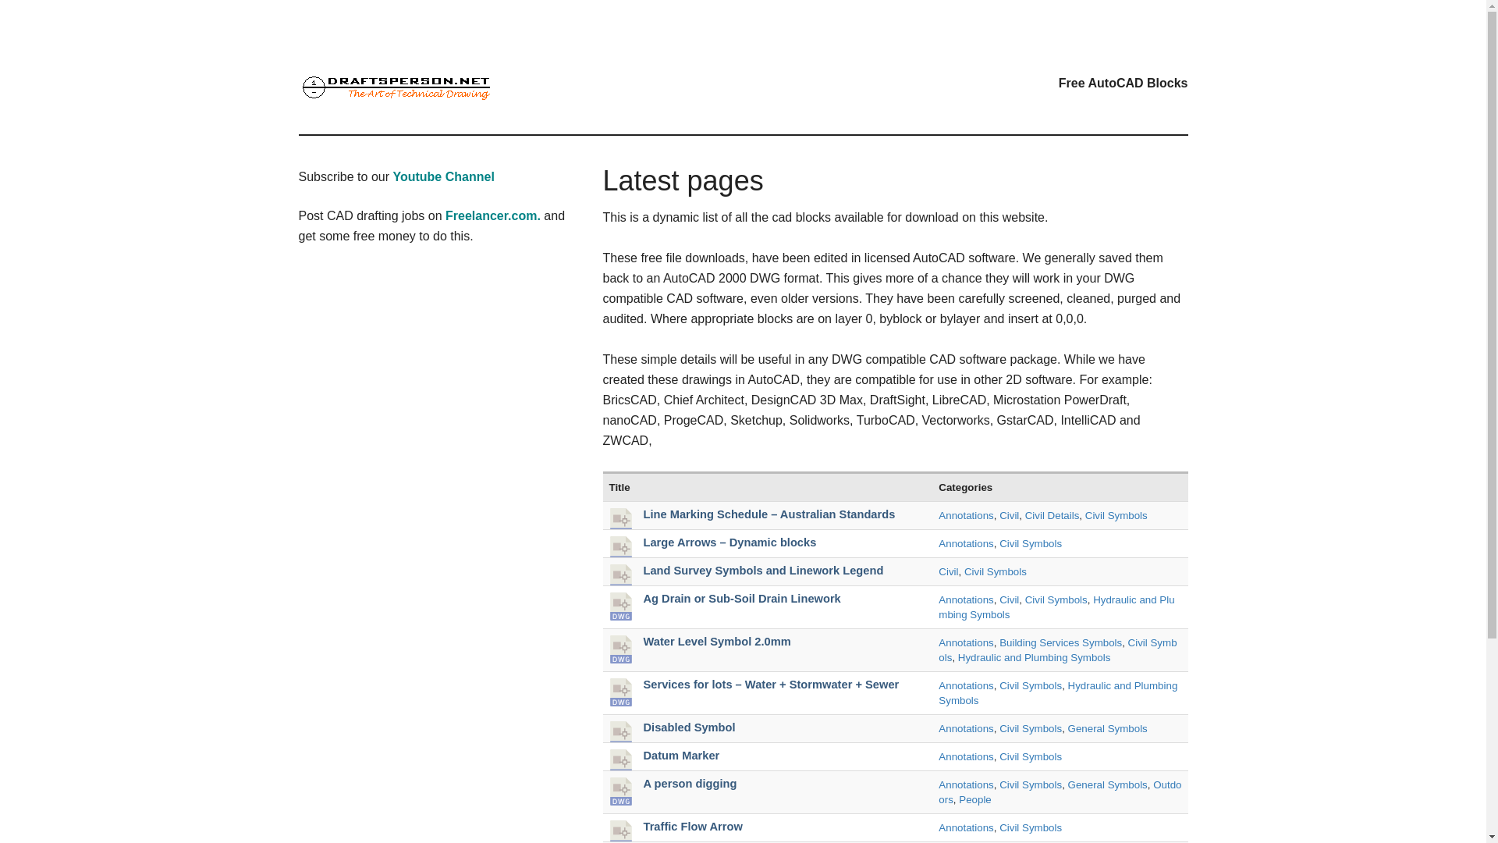  Describe the element at coordinates (763, 570) in the screenshot. I see `Land Survey Symbols and Linework Legend` at that location.